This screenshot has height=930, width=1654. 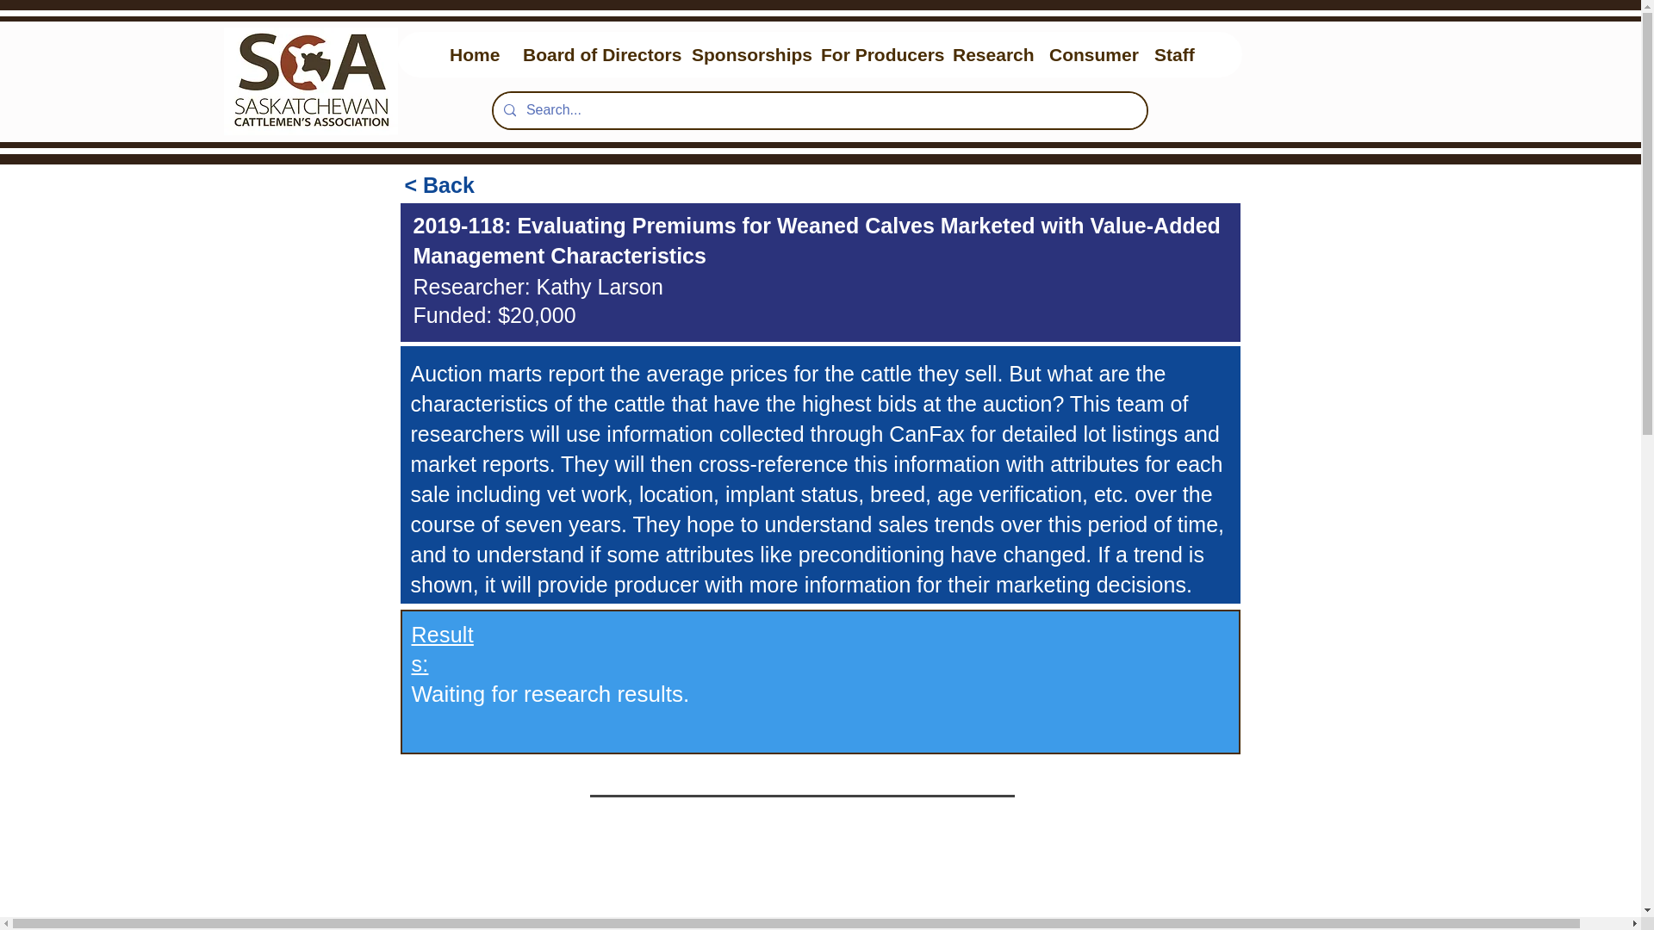 I want to click on Sponsorships, so click(x=743, y=53).